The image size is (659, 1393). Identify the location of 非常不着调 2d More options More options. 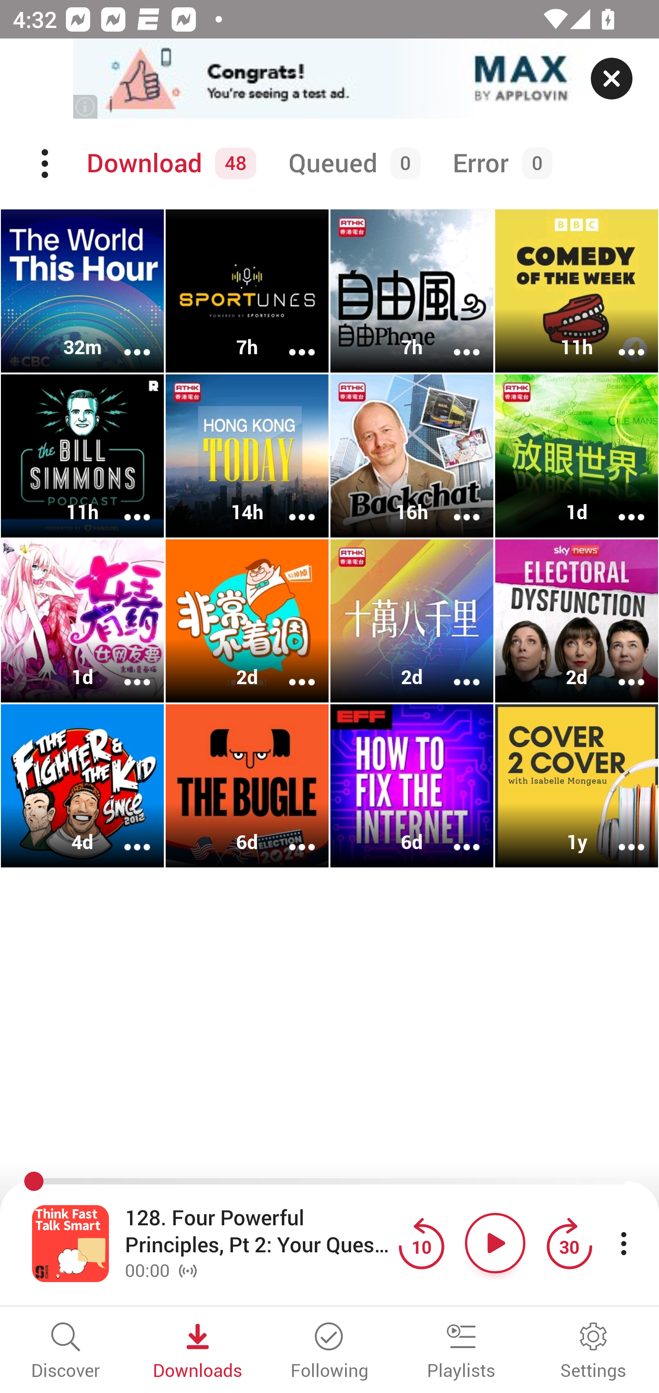
(247, 621).